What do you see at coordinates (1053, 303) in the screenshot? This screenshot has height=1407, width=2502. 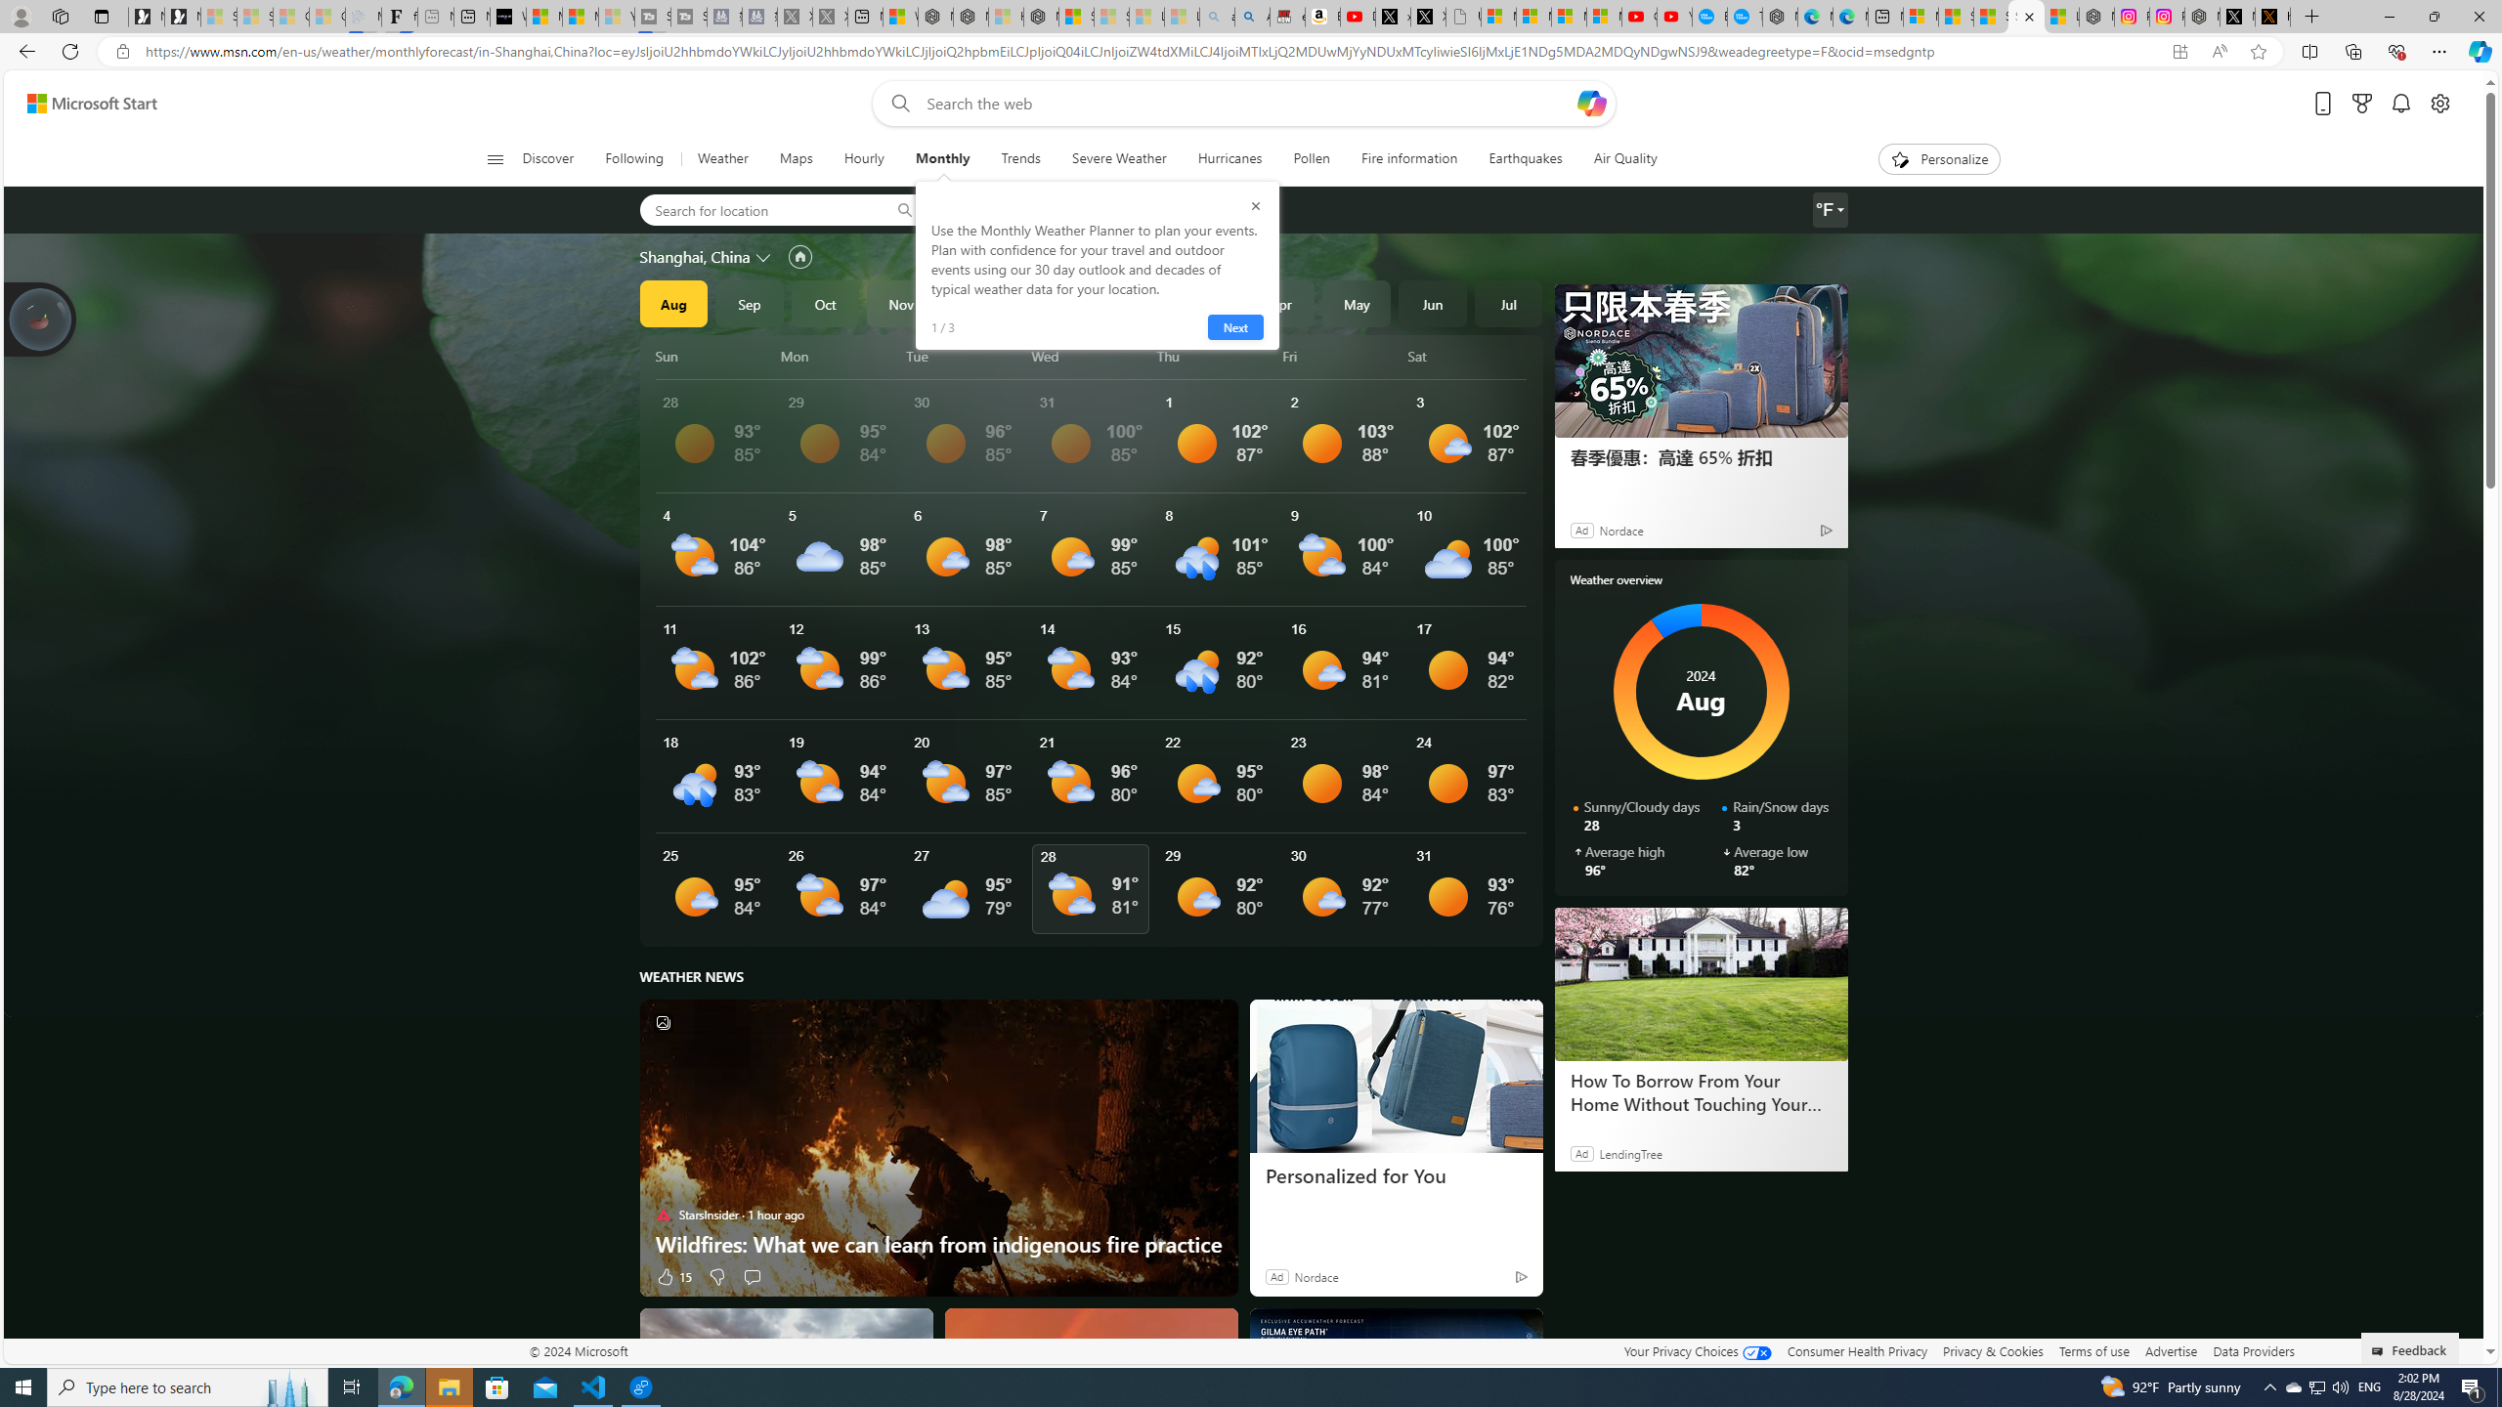 I see `2025 Jan` at bounding box center [1053, 303].